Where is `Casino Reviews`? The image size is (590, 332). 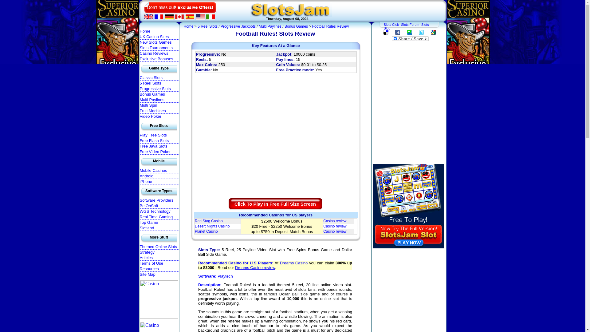
Casino Reviews is located at coordinates (159, 53).